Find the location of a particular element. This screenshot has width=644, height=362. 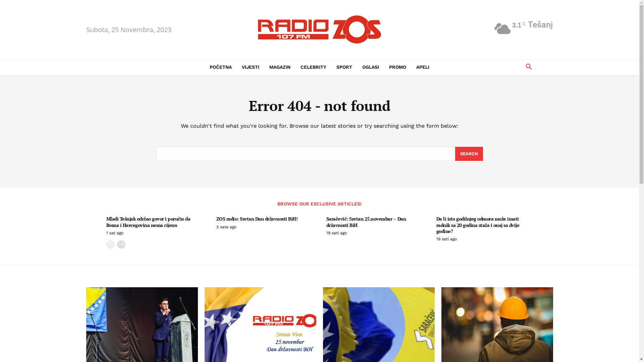

APELI is located at coordinates (423, 67).